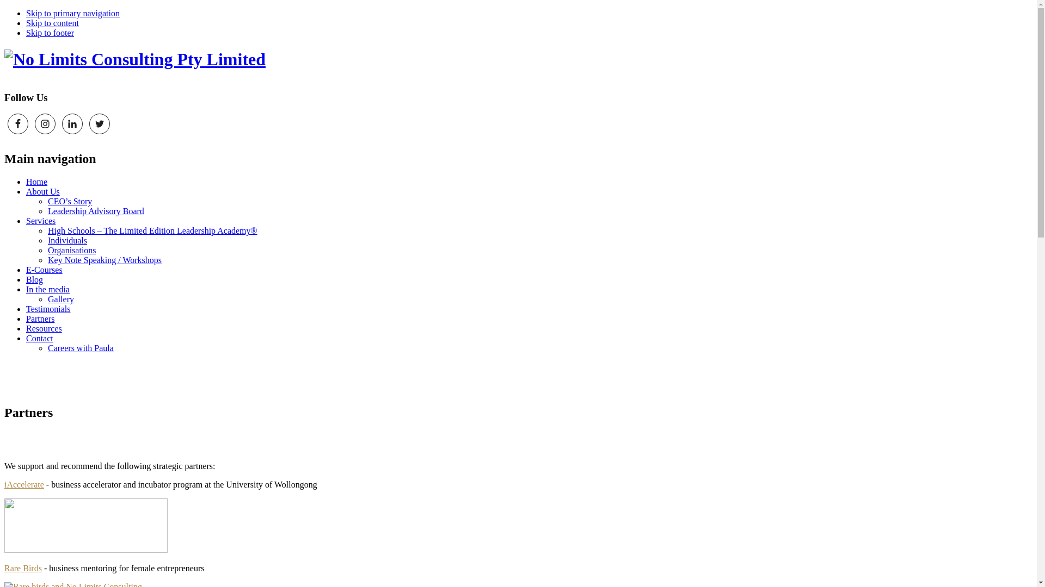  Describe the element at coordinates (37, 182) in the screenshot. I see `Home` at that location.